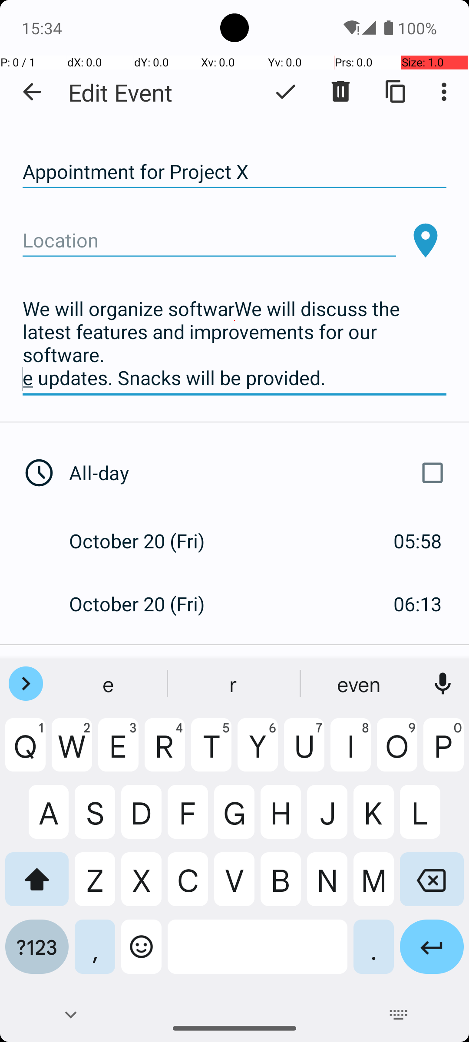  Describe the element at coordinates (146, 541) in the screenshot. I see `October 20 (Fri)` at that location.